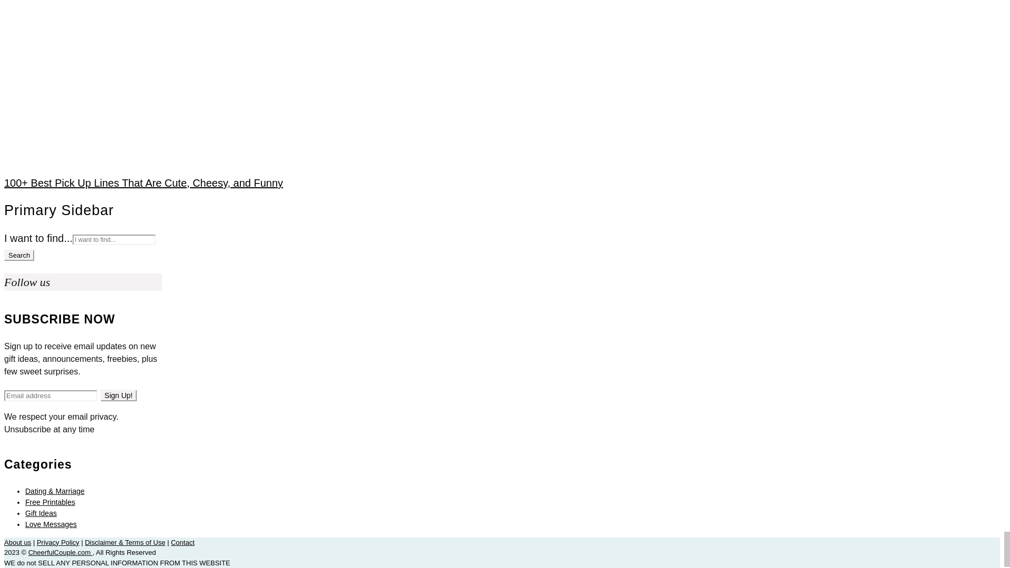 This screenshot has height=568, width=1010. What do you see at coordinates (19, 255) in the screenshot?
I see `search` at bounding box center [19, 255].